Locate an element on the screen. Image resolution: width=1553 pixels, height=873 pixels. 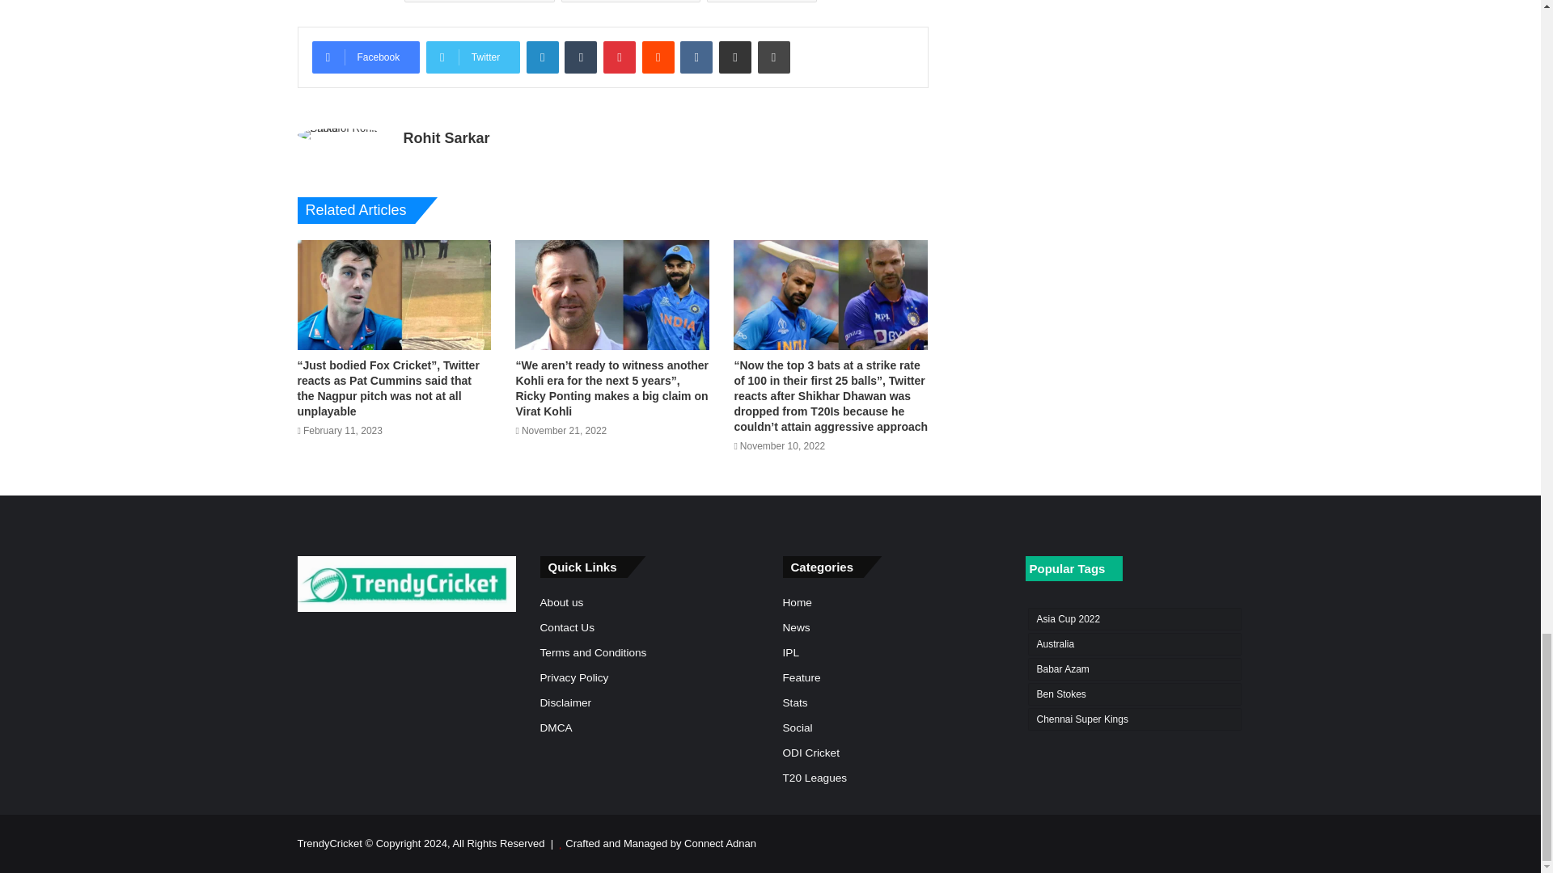
Indian cricket team is located at coordinates (479, 2).